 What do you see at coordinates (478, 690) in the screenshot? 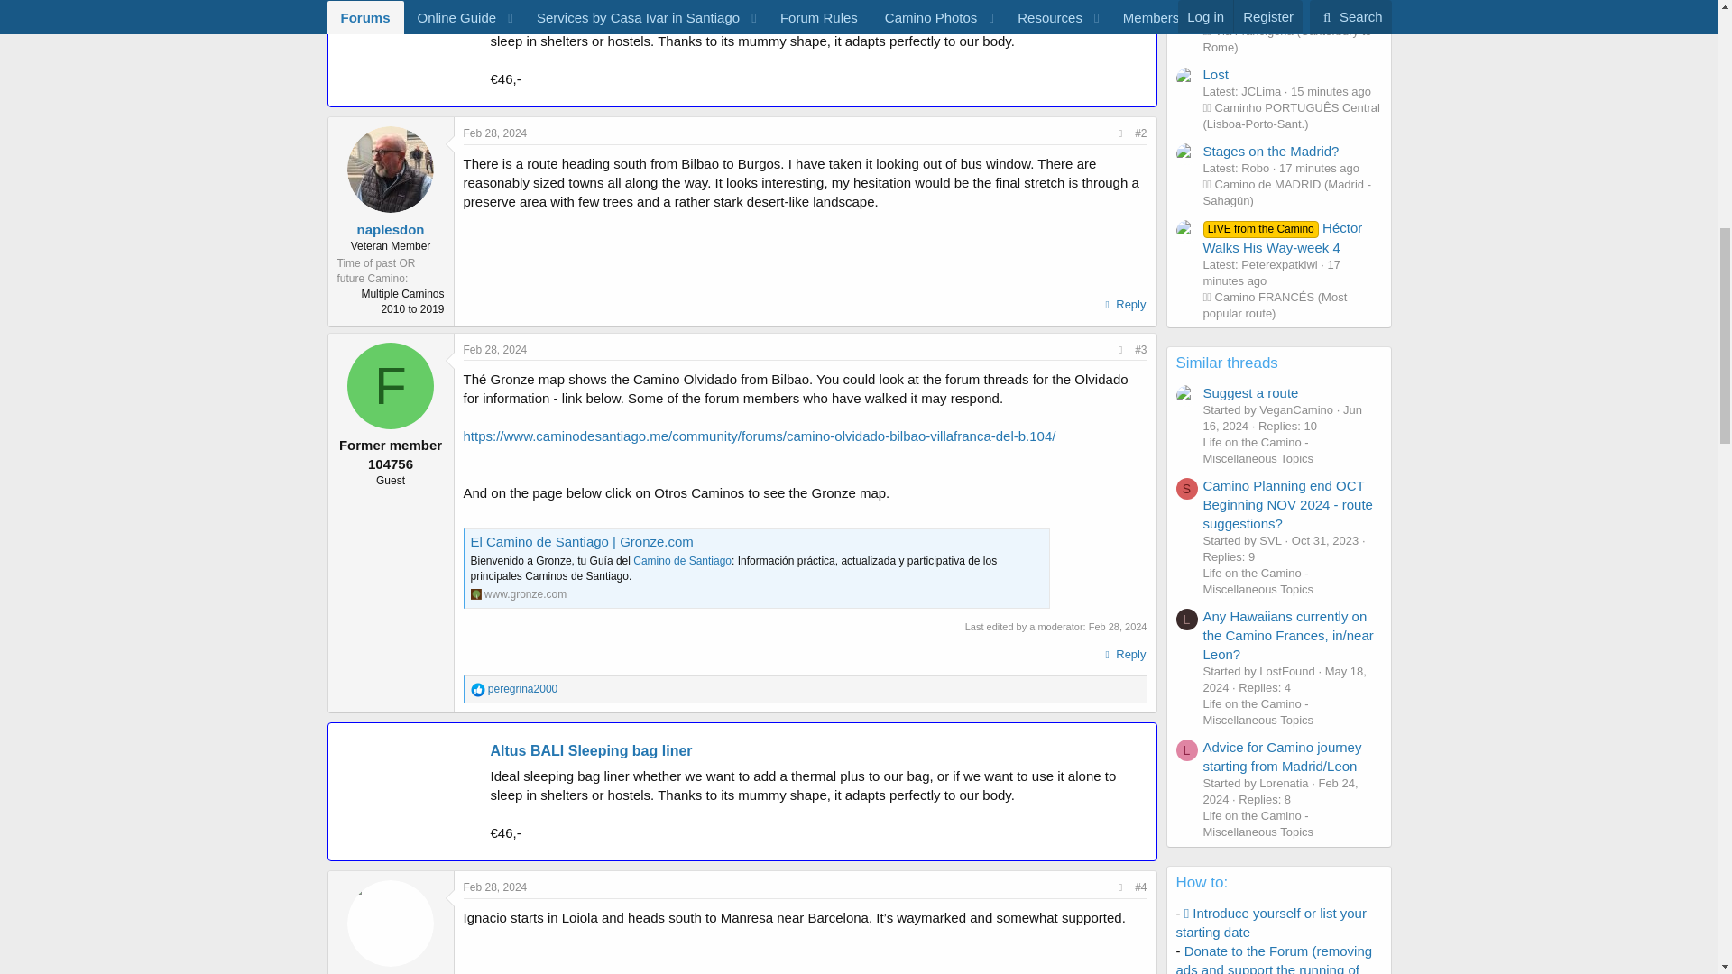
I see `Like` at bounding box center [478, 690].